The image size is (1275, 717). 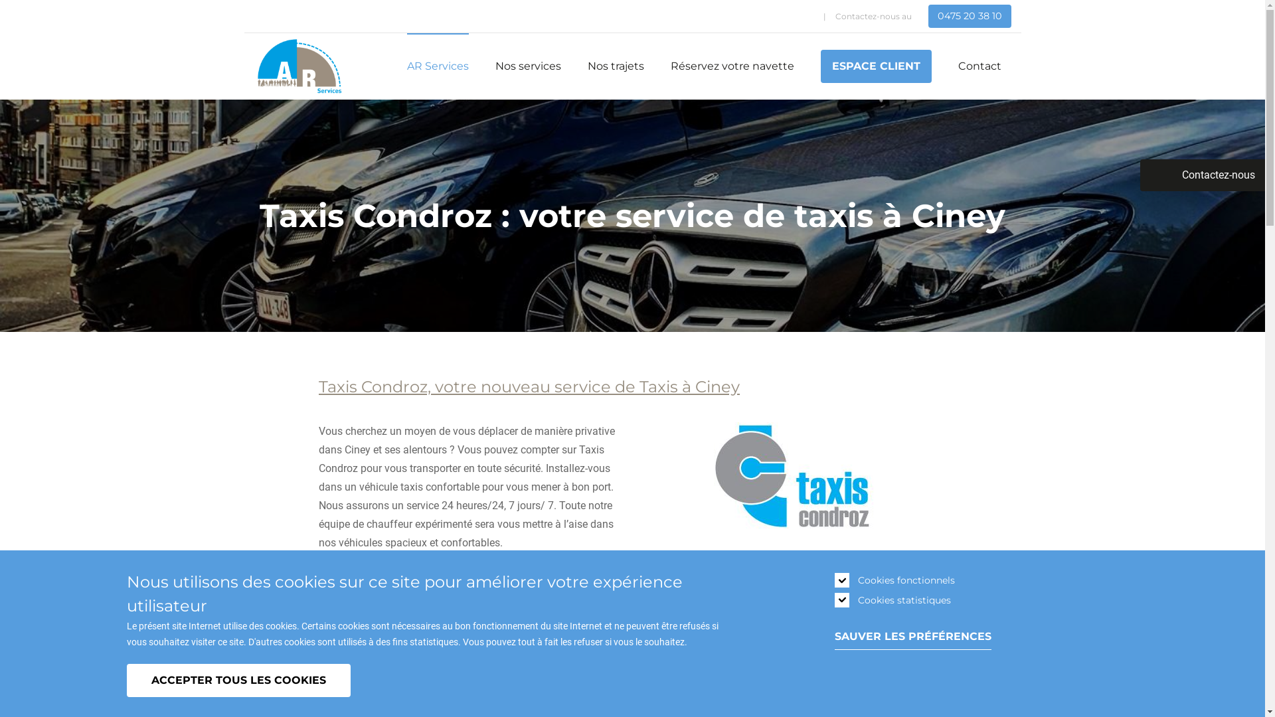 What do you see at coordinates (1203, 175) in the screenshot?
I see `Contactez-nous` at bounding box center [1203, 175].